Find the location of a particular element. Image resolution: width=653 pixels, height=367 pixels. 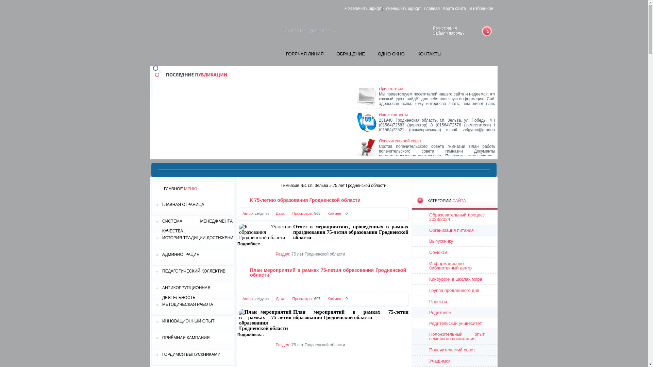

rss is located at coordinates (487, 31).